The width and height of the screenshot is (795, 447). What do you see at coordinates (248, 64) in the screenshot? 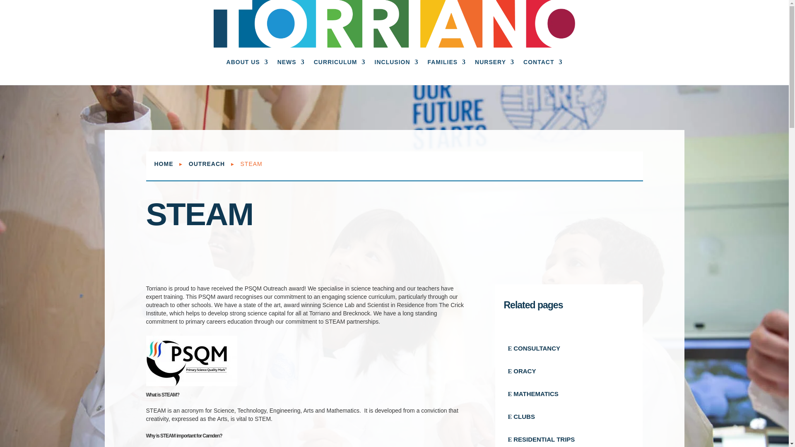
I see `ABOUT US` at bounding box center [248, 64].